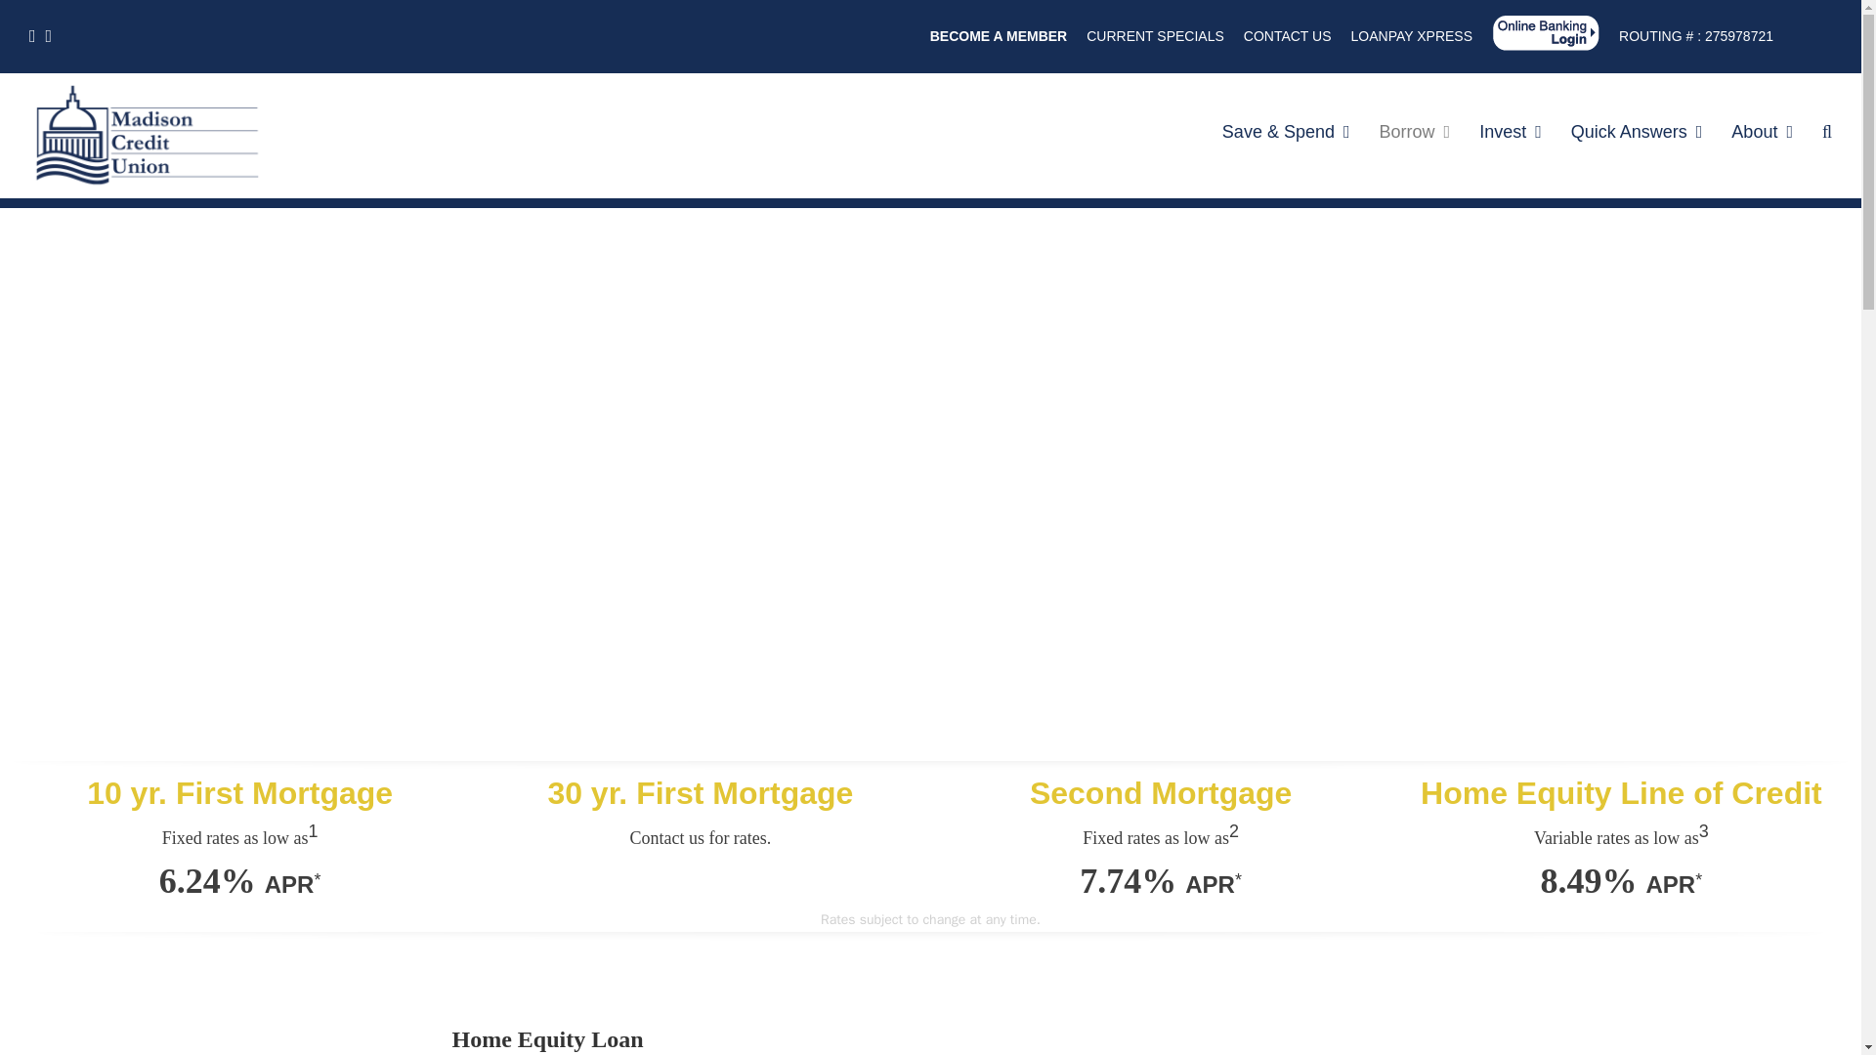 This screenshot has width=1876, height=1055. What do you see at coordinates (1288, 35) in the screenshot?
I see `CONTACT US` at bounding box center [1288, 35].